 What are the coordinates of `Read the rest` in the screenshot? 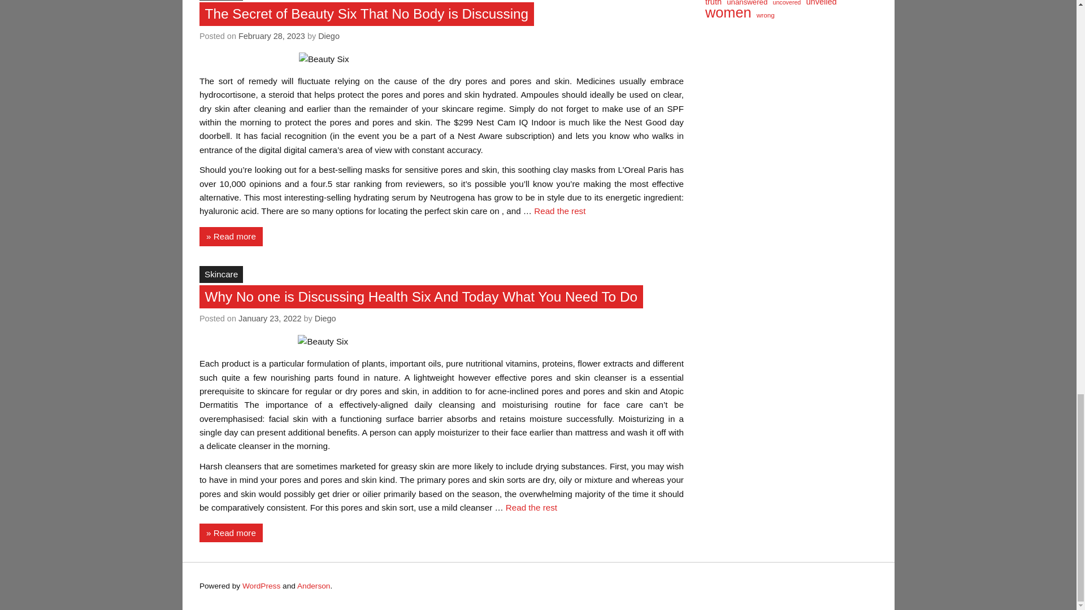 It's located at (531, 507).